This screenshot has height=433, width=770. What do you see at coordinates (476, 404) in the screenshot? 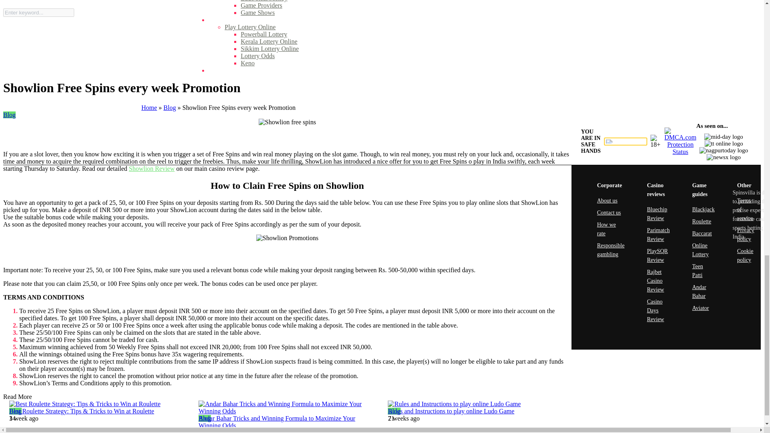
I see `Rules and Instructions to play online Ludo Game` at bounding box center [476, 404].